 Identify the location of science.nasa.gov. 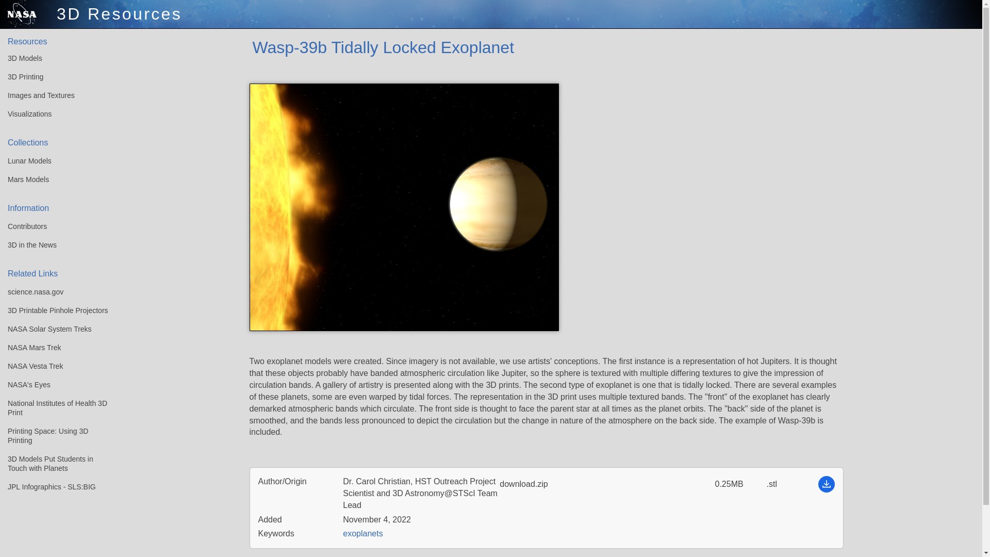
(54, 292).